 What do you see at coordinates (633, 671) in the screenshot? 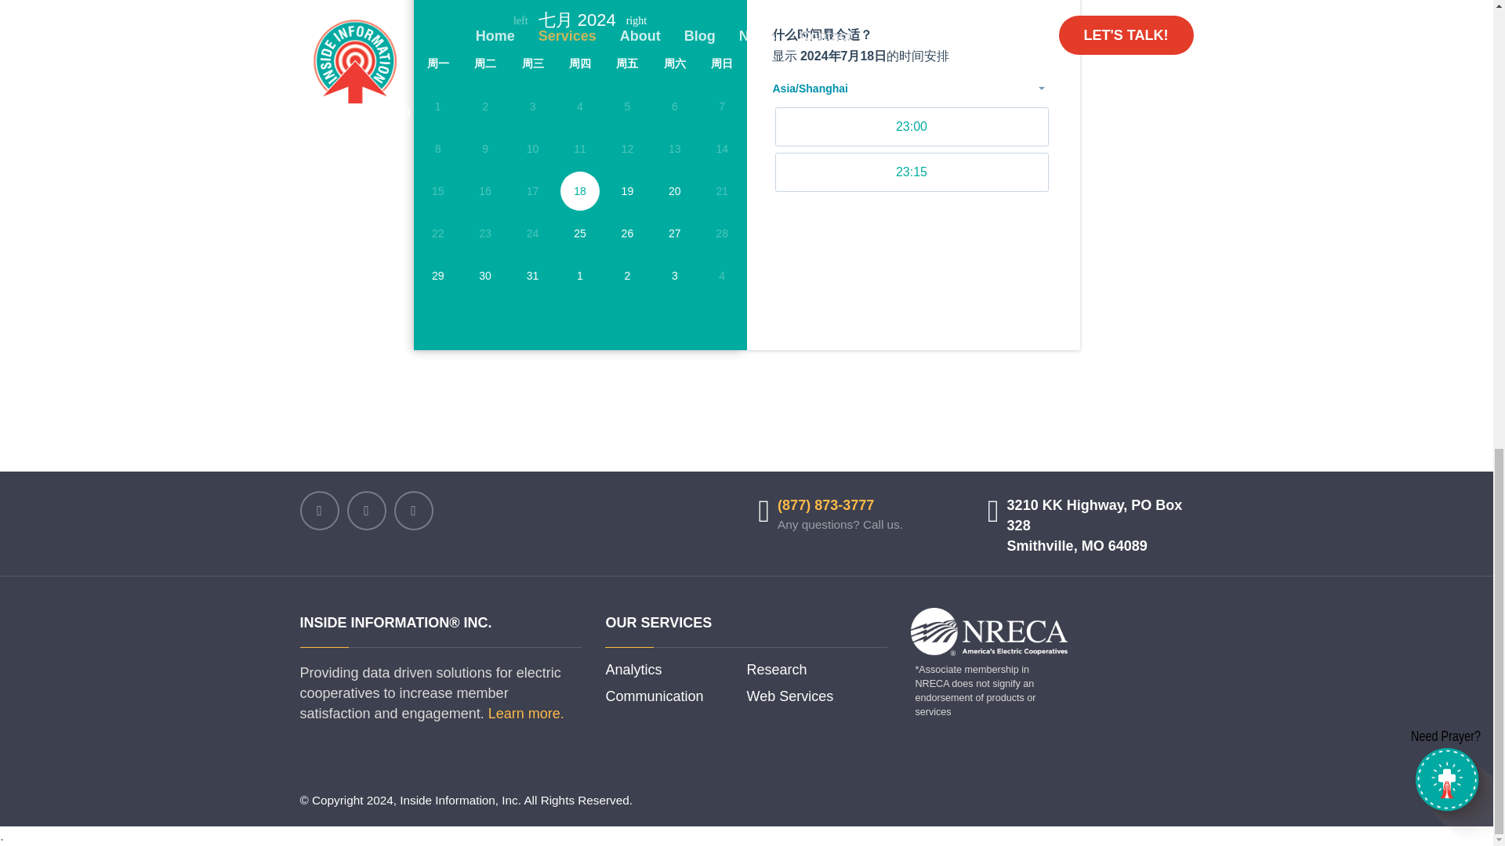
I see `Analytics` at bounding box center [633, 671].